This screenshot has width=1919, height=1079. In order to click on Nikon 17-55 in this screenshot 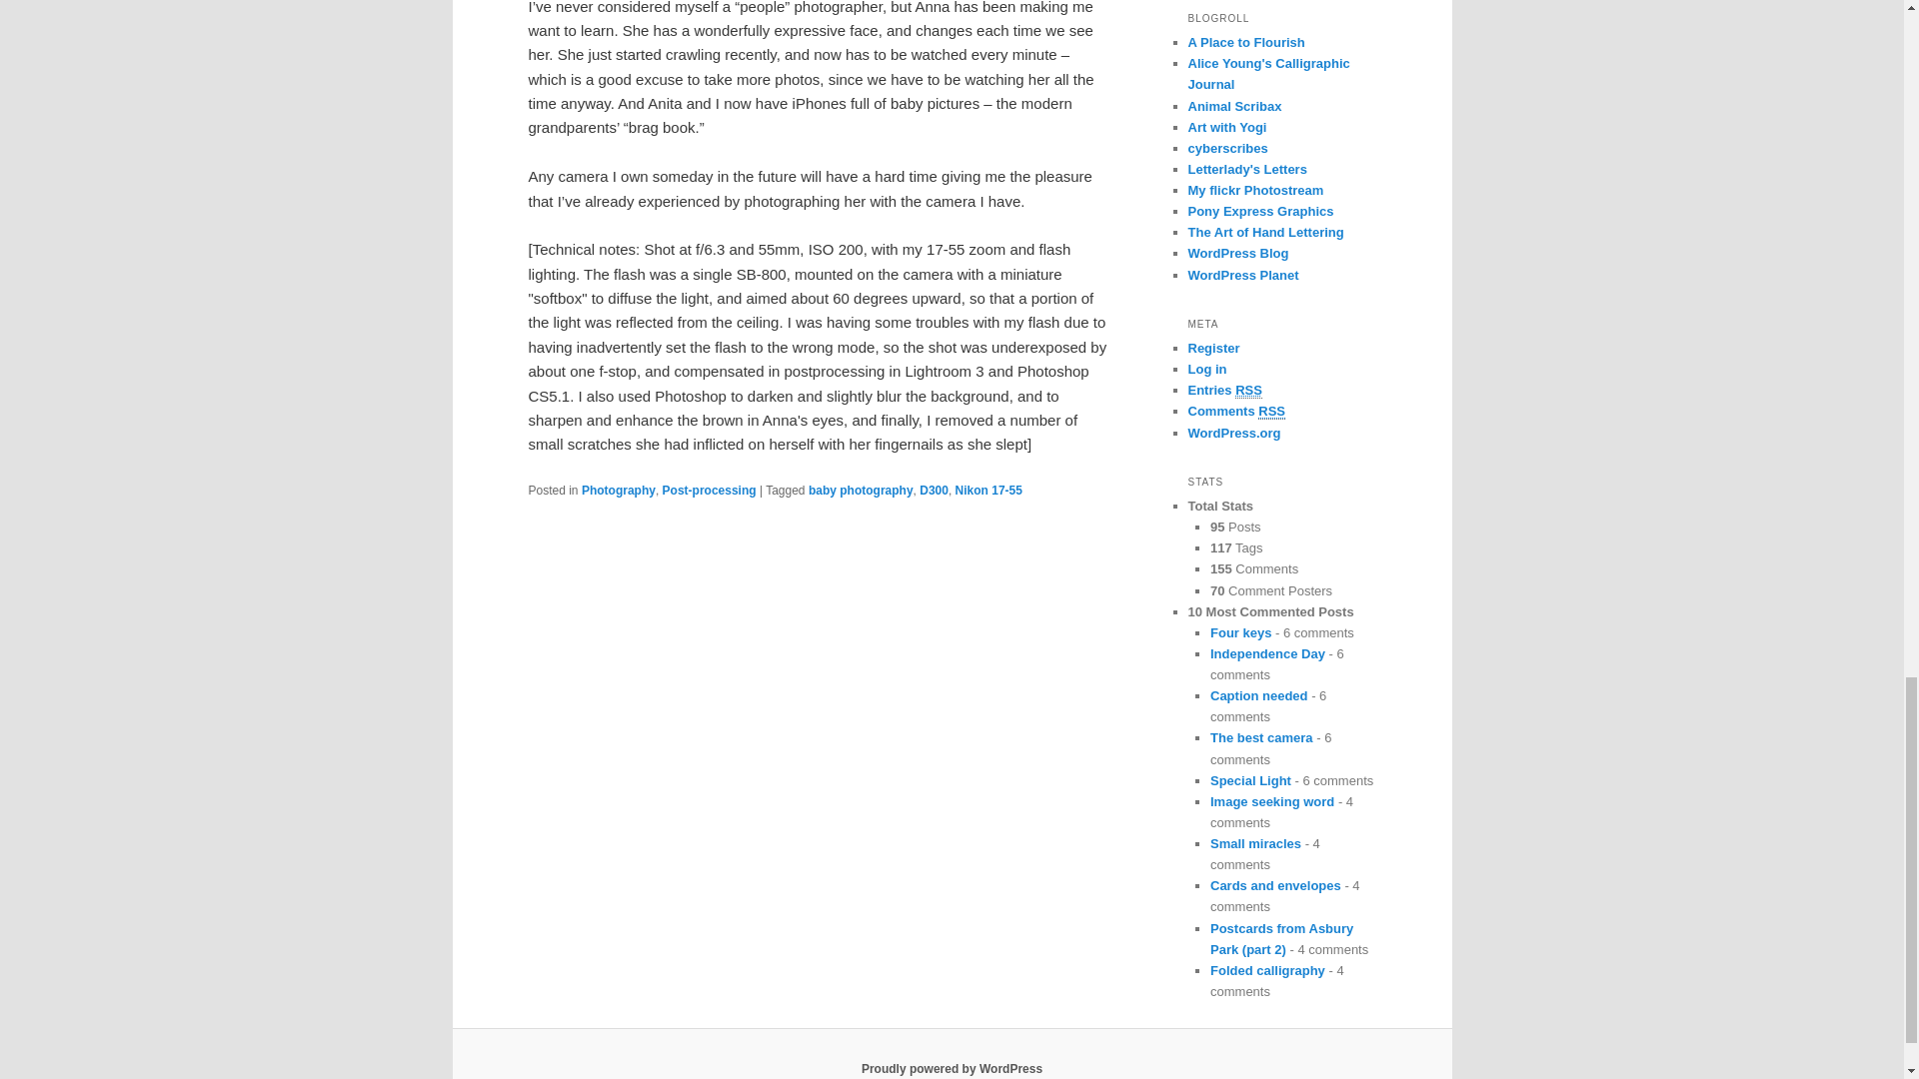, I will do `click(989, 490)`.